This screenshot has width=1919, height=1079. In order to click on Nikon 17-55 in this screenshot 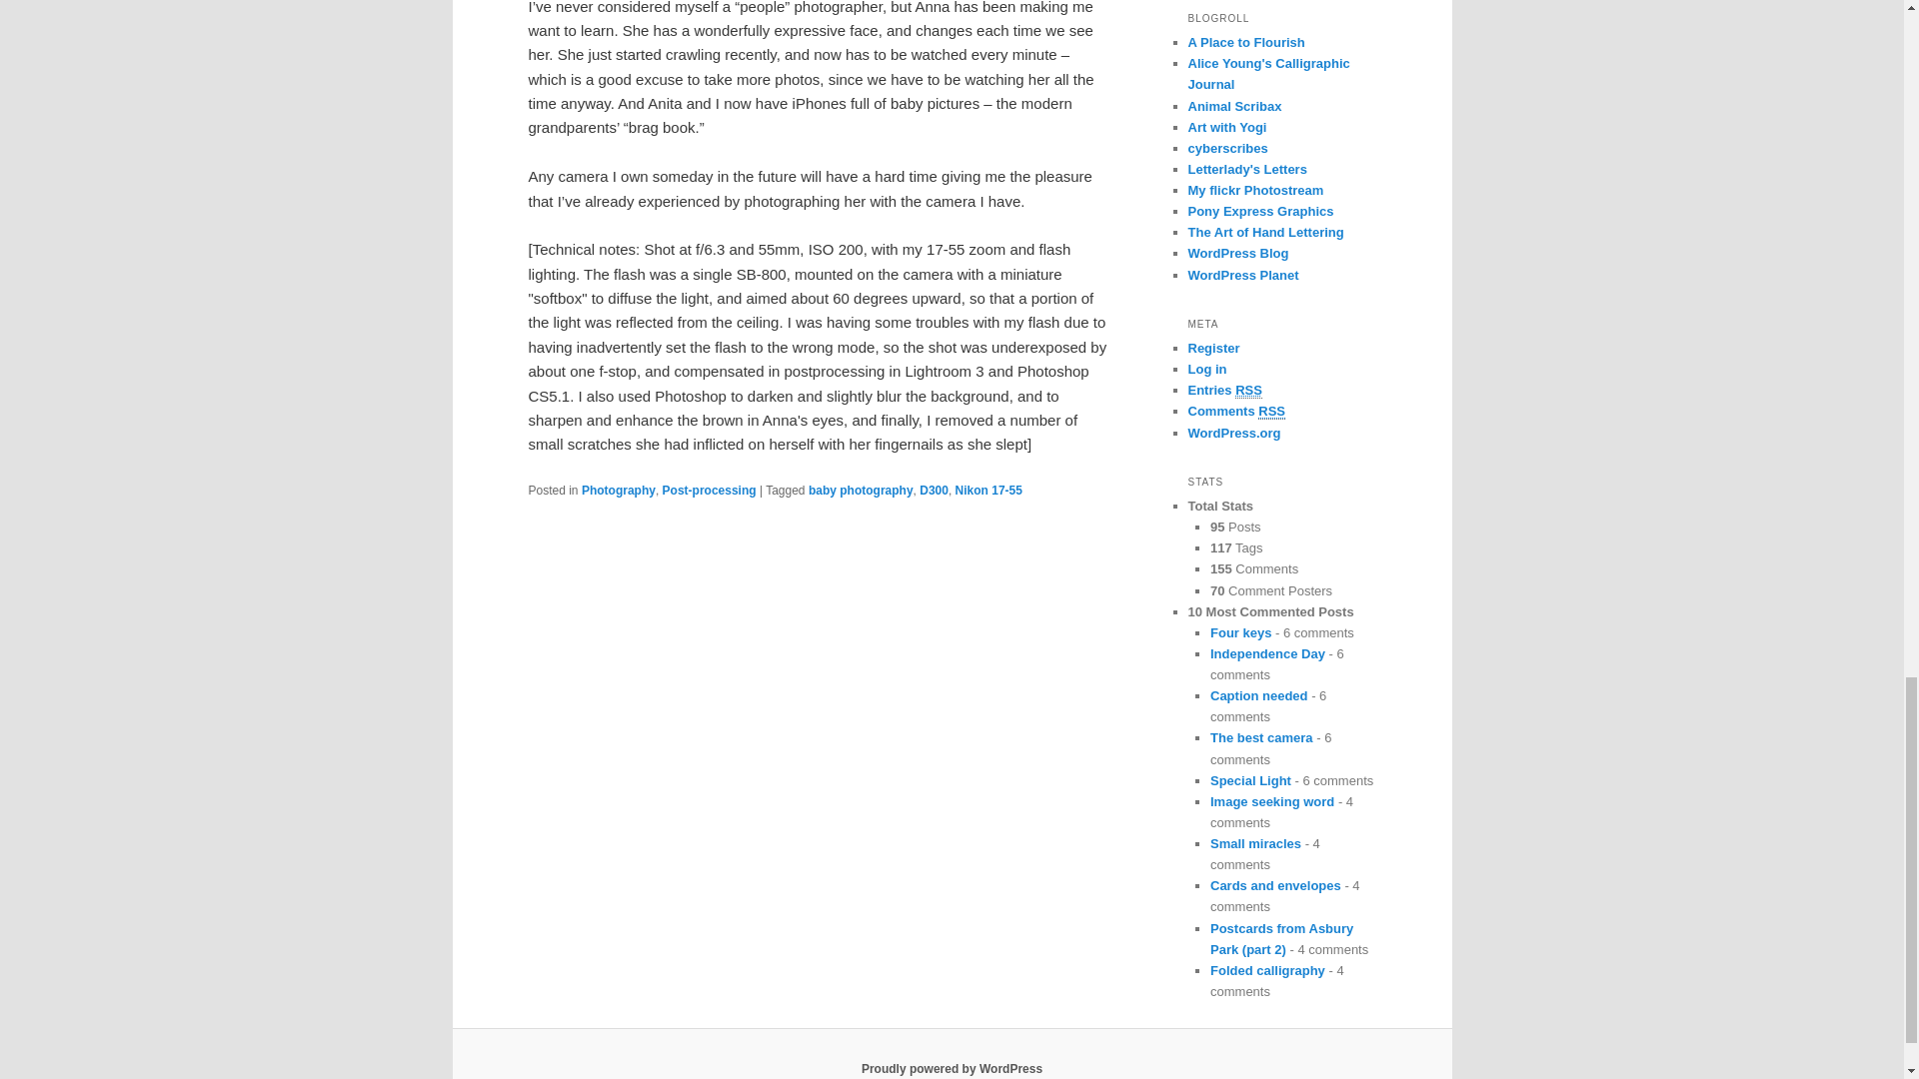, I will do `click(989, 490)`.